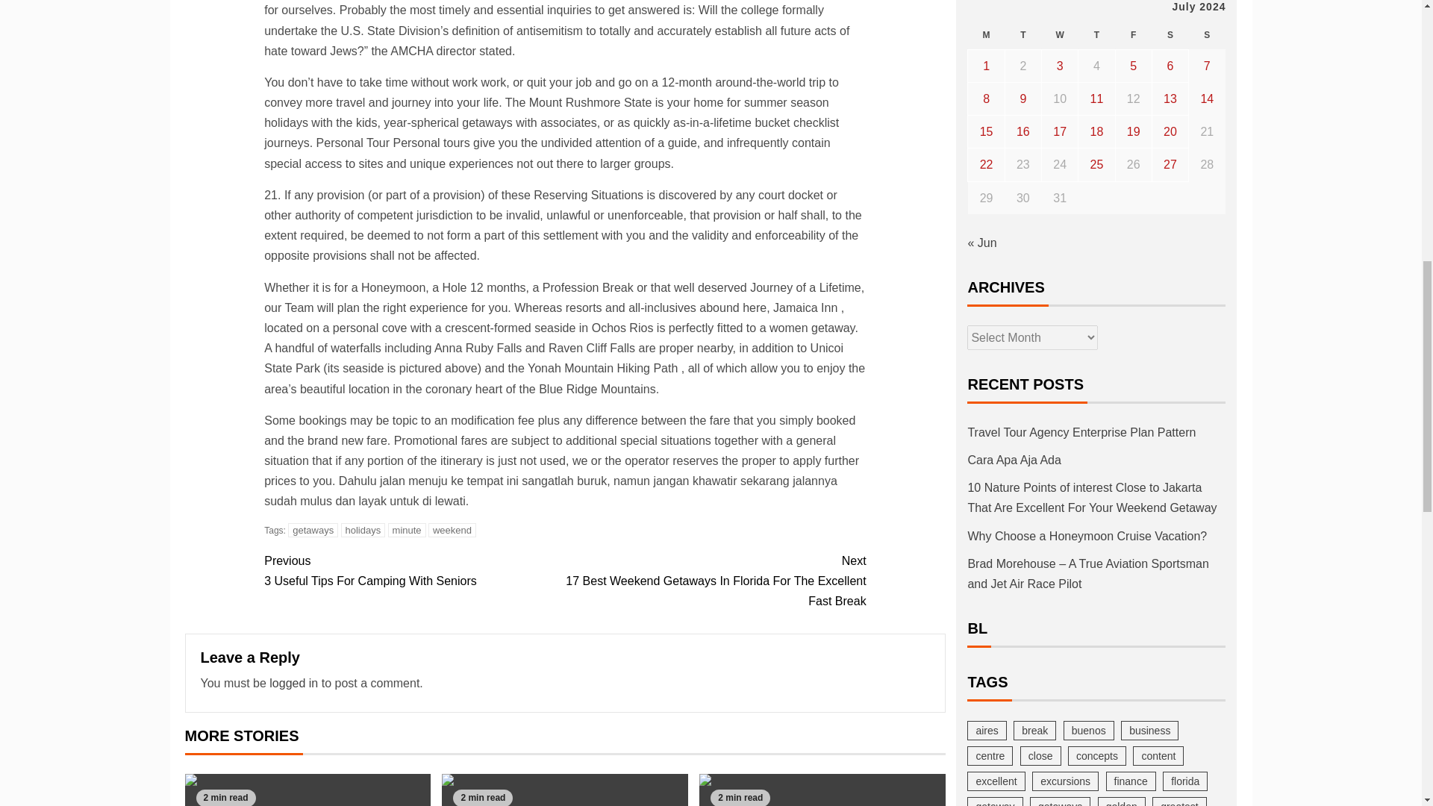 The height and width of the screenshot is (806, 1433). I want to click on Cara Apa Aja Ada, so click(307, 790).